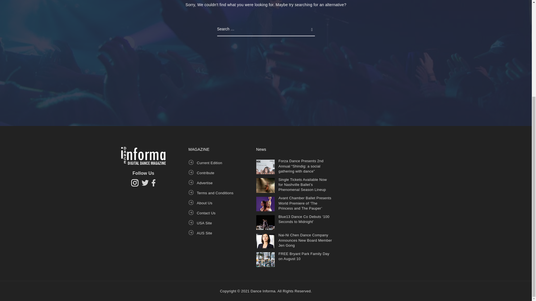  What do you see at coordinates (204, 203) in the screenshot?
I see `About Us` at bounding box center [204, 203].